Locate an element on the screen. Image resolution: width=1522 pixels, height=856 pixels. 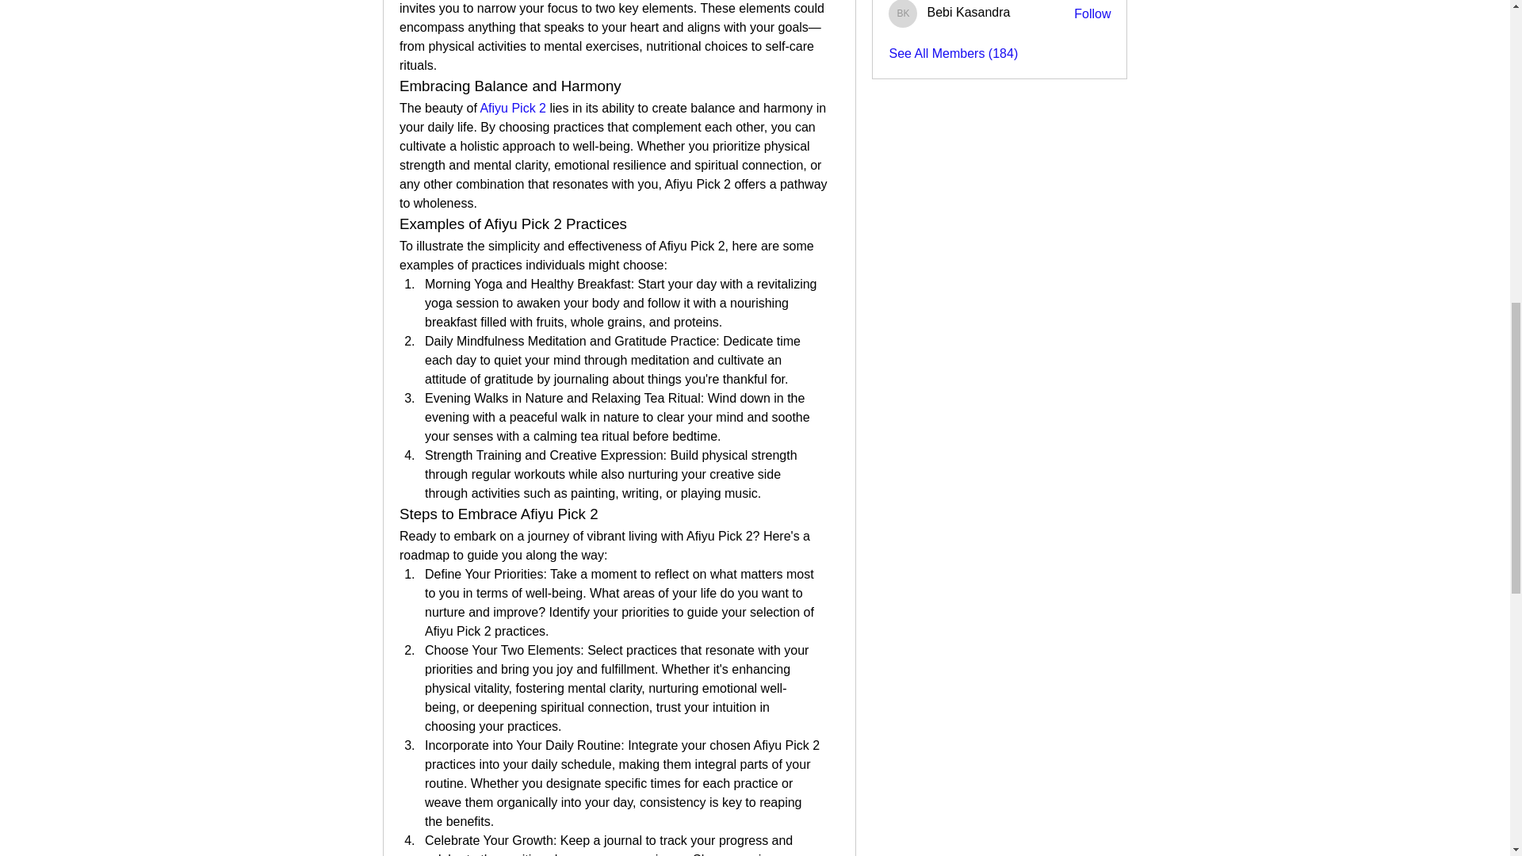
Bebi Kasandra is located at coordinates (903, 13).